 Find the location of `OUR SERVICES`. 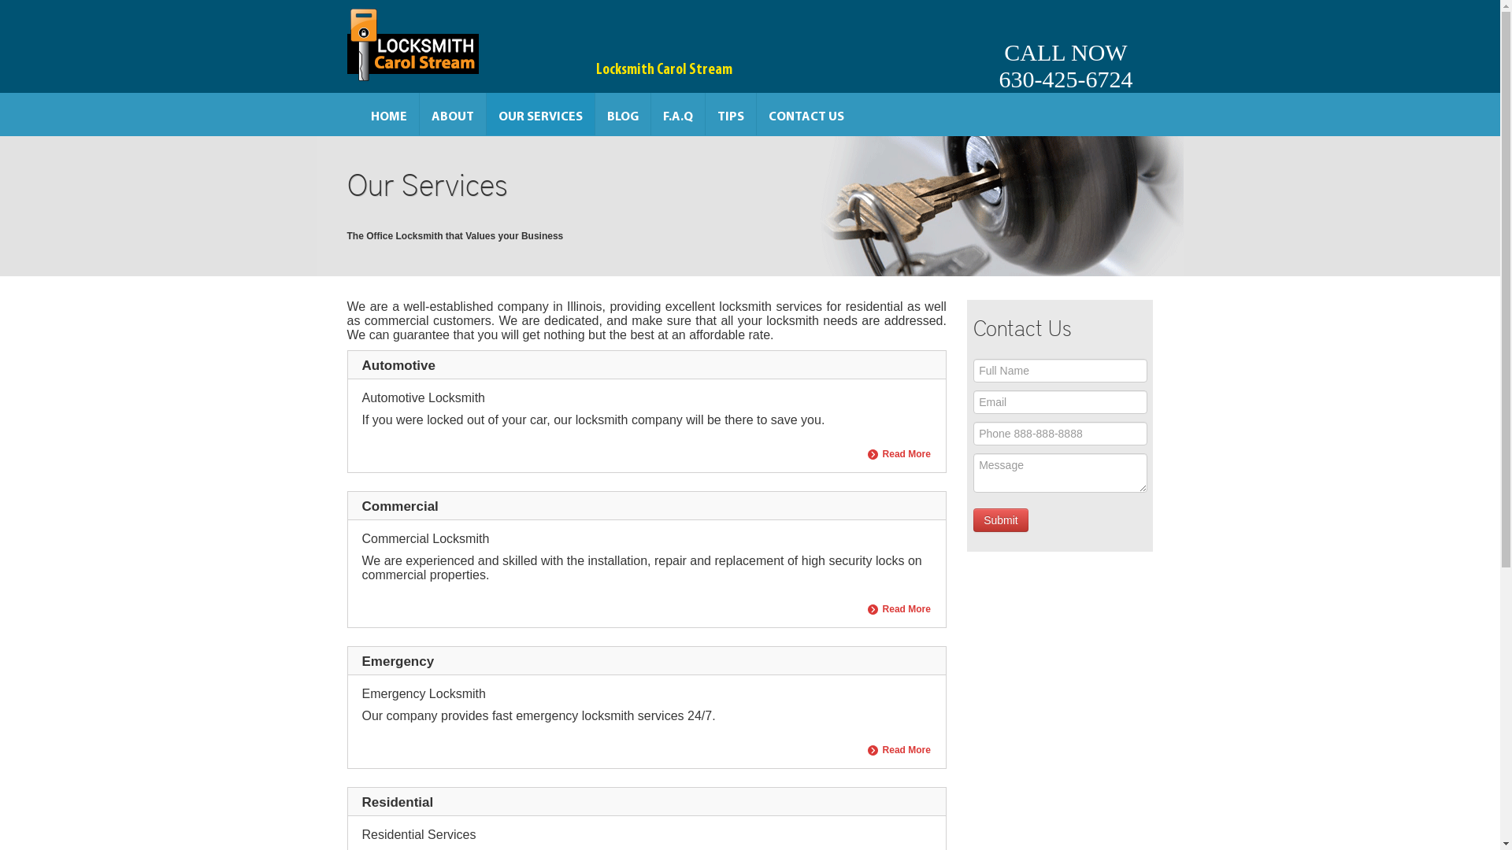

OUR SERVICES is located at coordinates (540, 114).